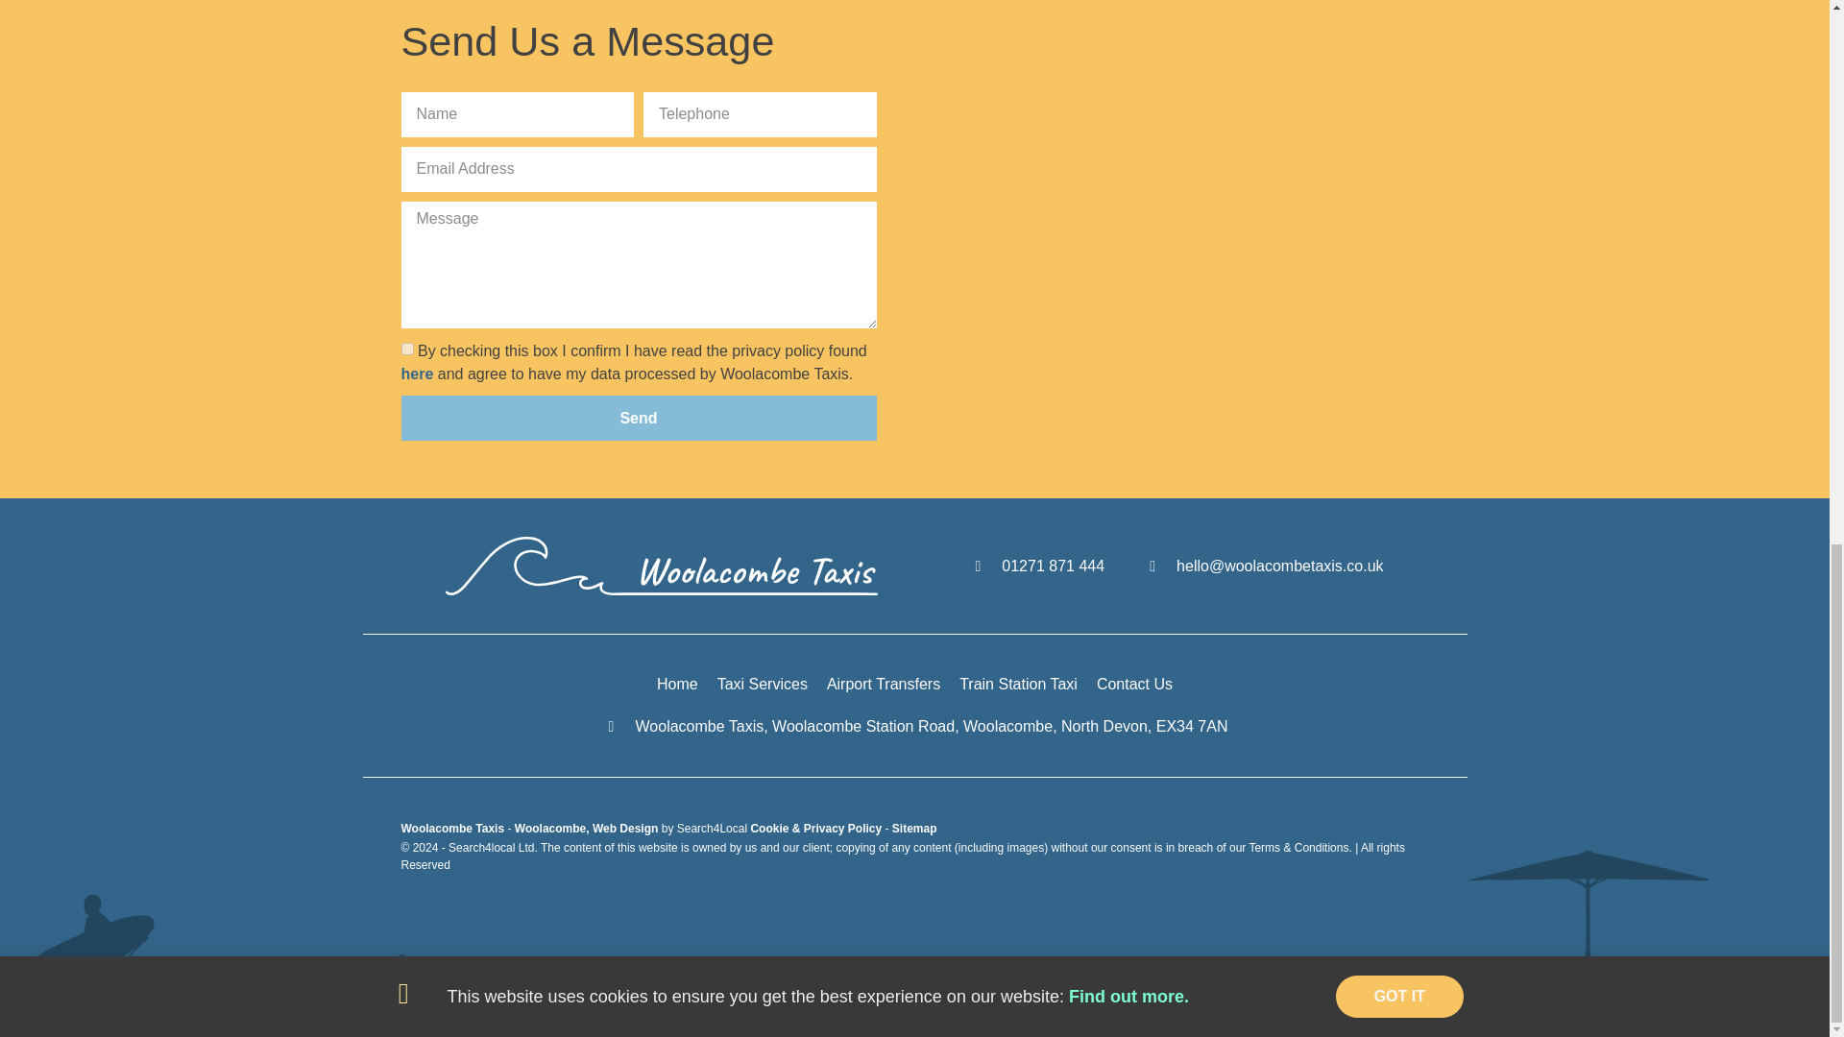 The image size is (1844, 1037). What do you see at coordinates (588, 829) in the screenshot?
I see `Woolacombe, Web Design` at bounding box center [588, 829].